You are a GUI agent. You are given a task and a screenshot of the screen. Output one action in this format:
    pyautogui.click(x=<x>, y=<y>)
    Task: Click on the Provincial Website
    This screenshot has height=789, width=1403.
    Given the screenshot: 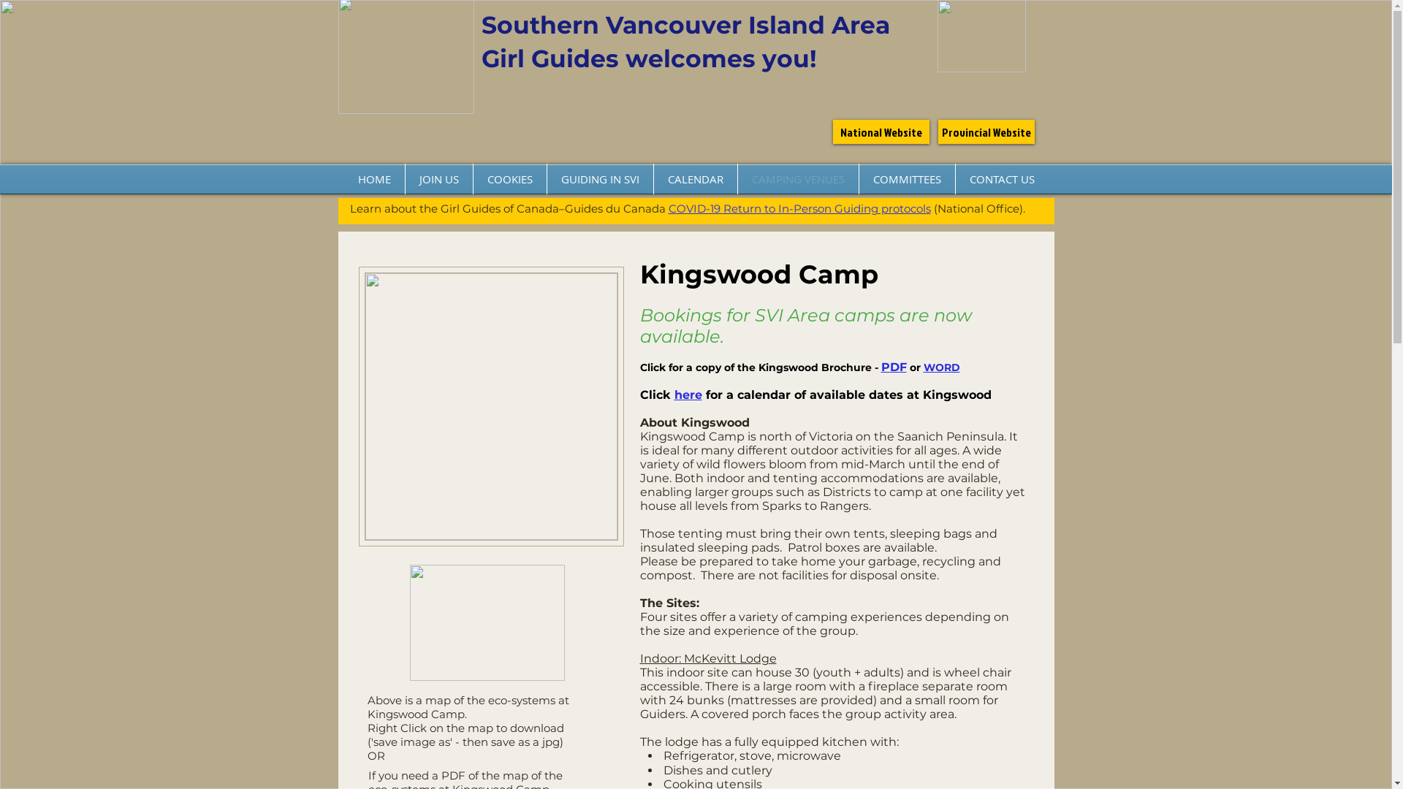 What is the action you would take?
    pyautogui.click(x=986, y=131)
    